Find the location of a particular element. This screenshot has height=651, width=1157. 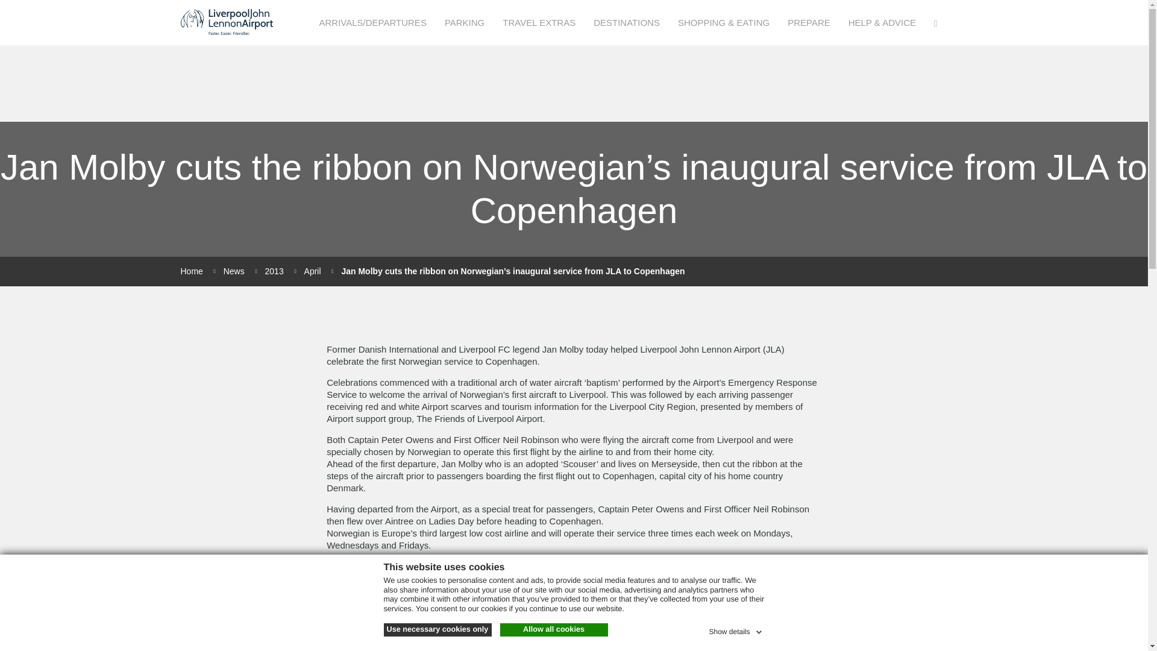

Use necessary cookies only is located at coordinates (436, 629).